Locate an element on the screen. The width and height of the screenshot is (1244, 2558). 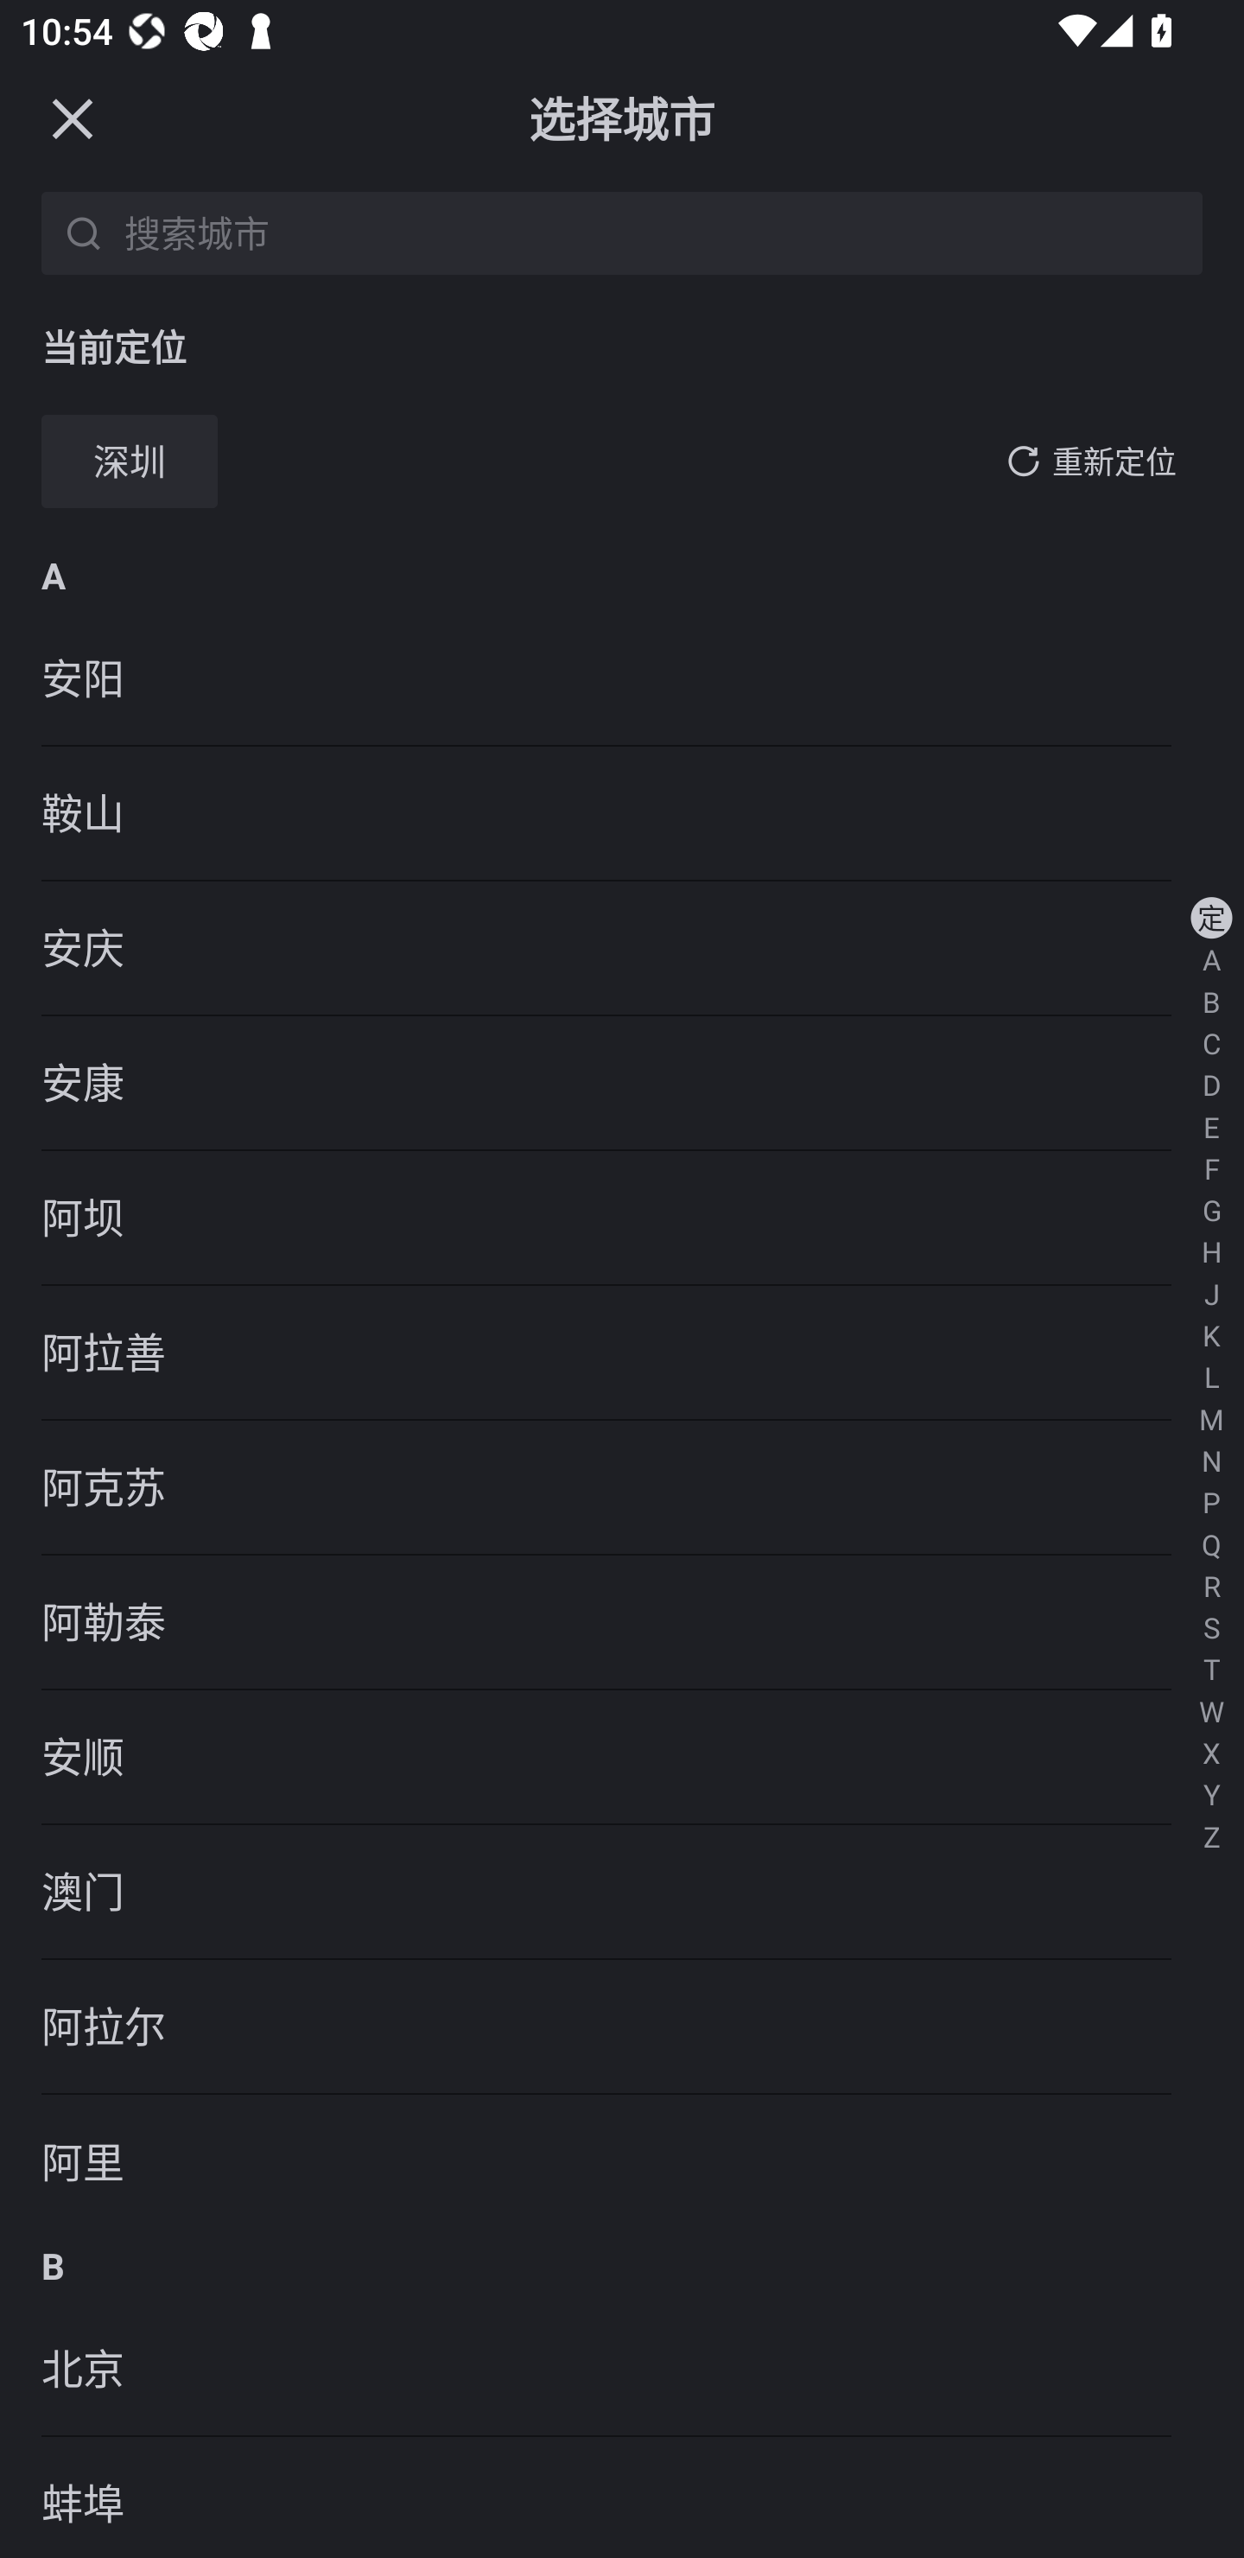
蚌埠 is located at coordinates (622, 2498).